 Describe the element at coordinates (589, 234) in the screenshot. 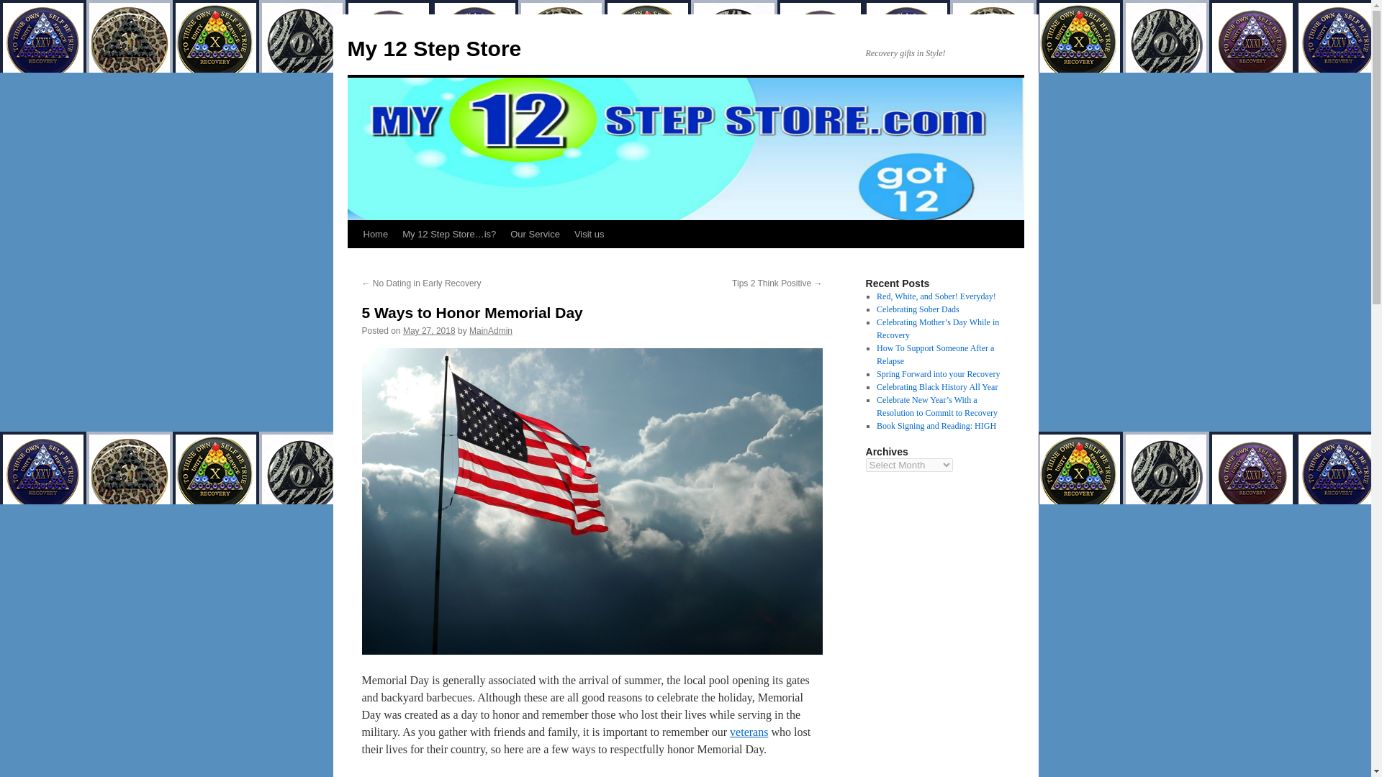

I see `Visit us` at that location.